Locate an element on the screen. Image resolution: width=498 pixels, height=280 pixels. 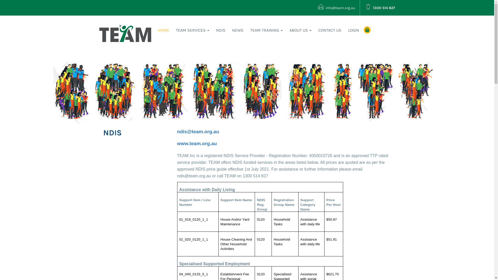
TEAM TRAINING is located at coordinates (267, 30).